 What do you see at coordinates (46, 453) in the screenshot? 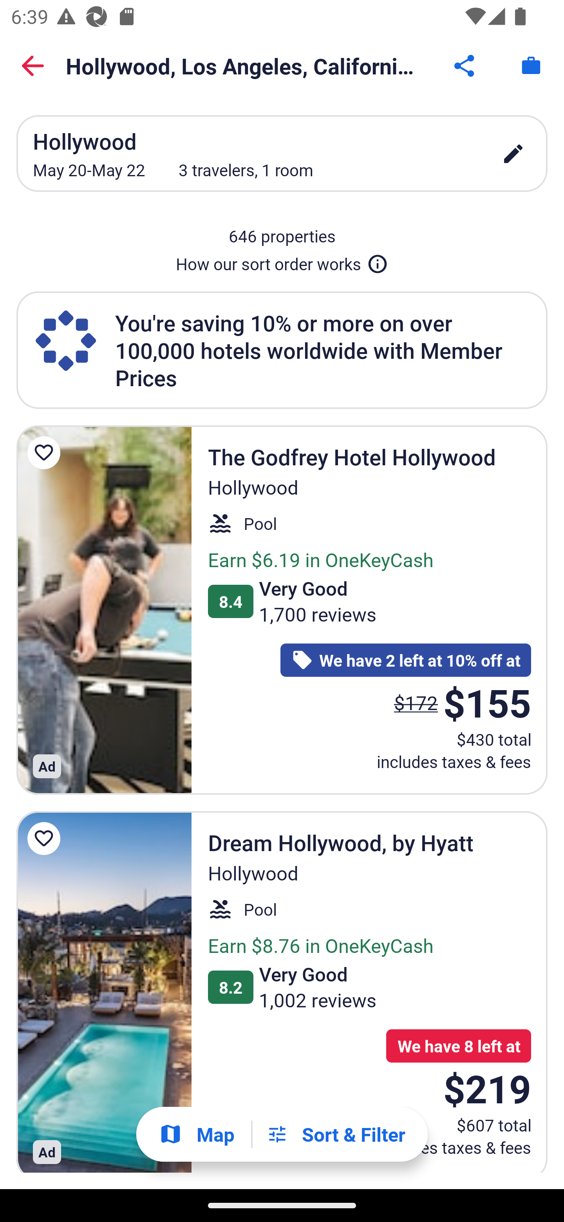
I see `Save The Godfrey Hotel Hollywood to a trip` at bounding box center [46, 453].